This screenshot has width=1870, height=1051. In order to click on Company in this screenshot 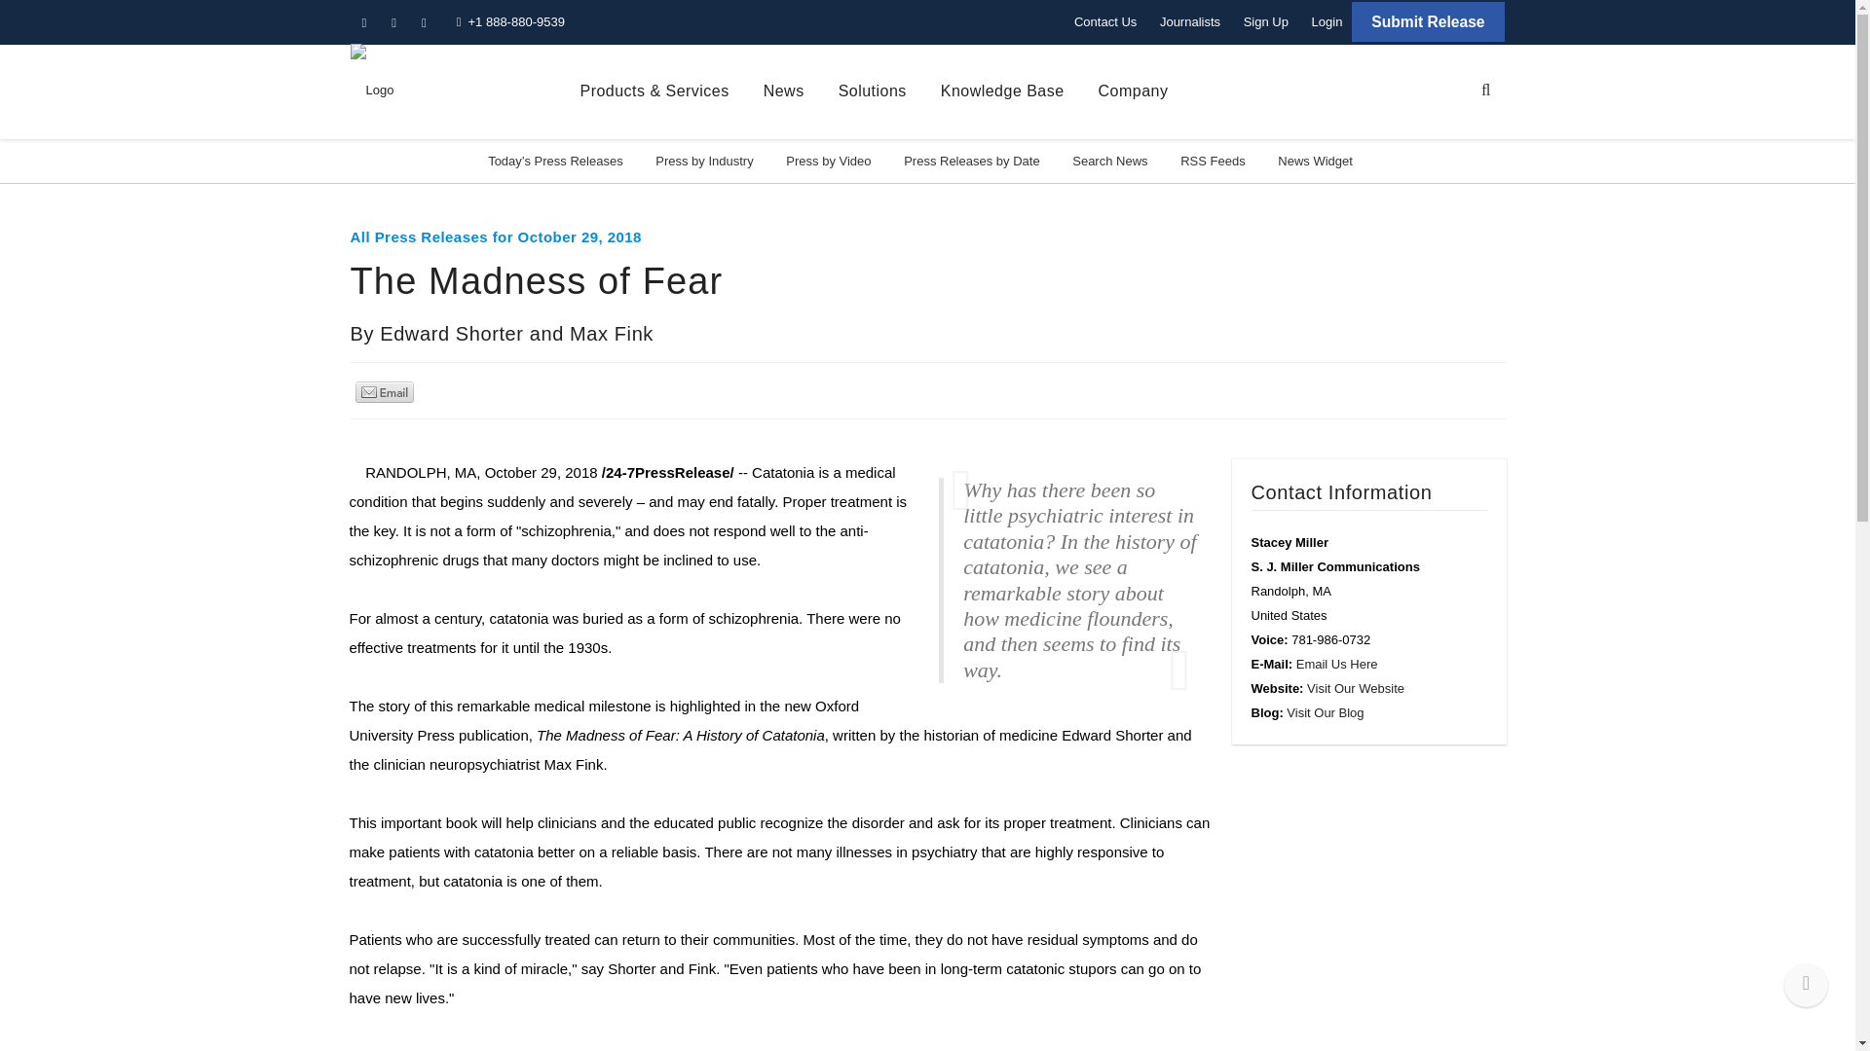, I will do `click(1134, 91)`.